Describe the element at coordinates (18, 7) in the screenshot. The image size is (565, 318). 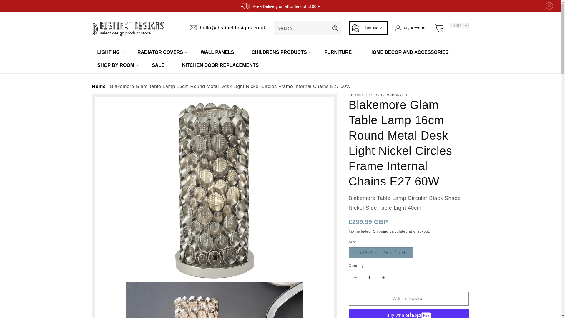
I see `Skip to content` at that location.